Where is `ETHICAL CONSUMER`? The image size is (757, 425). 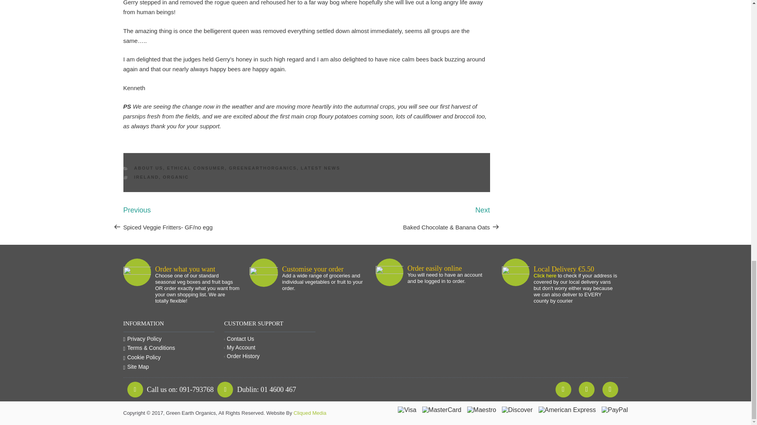
ETHICAL CONSUMER is located at coordinates (196, 168).